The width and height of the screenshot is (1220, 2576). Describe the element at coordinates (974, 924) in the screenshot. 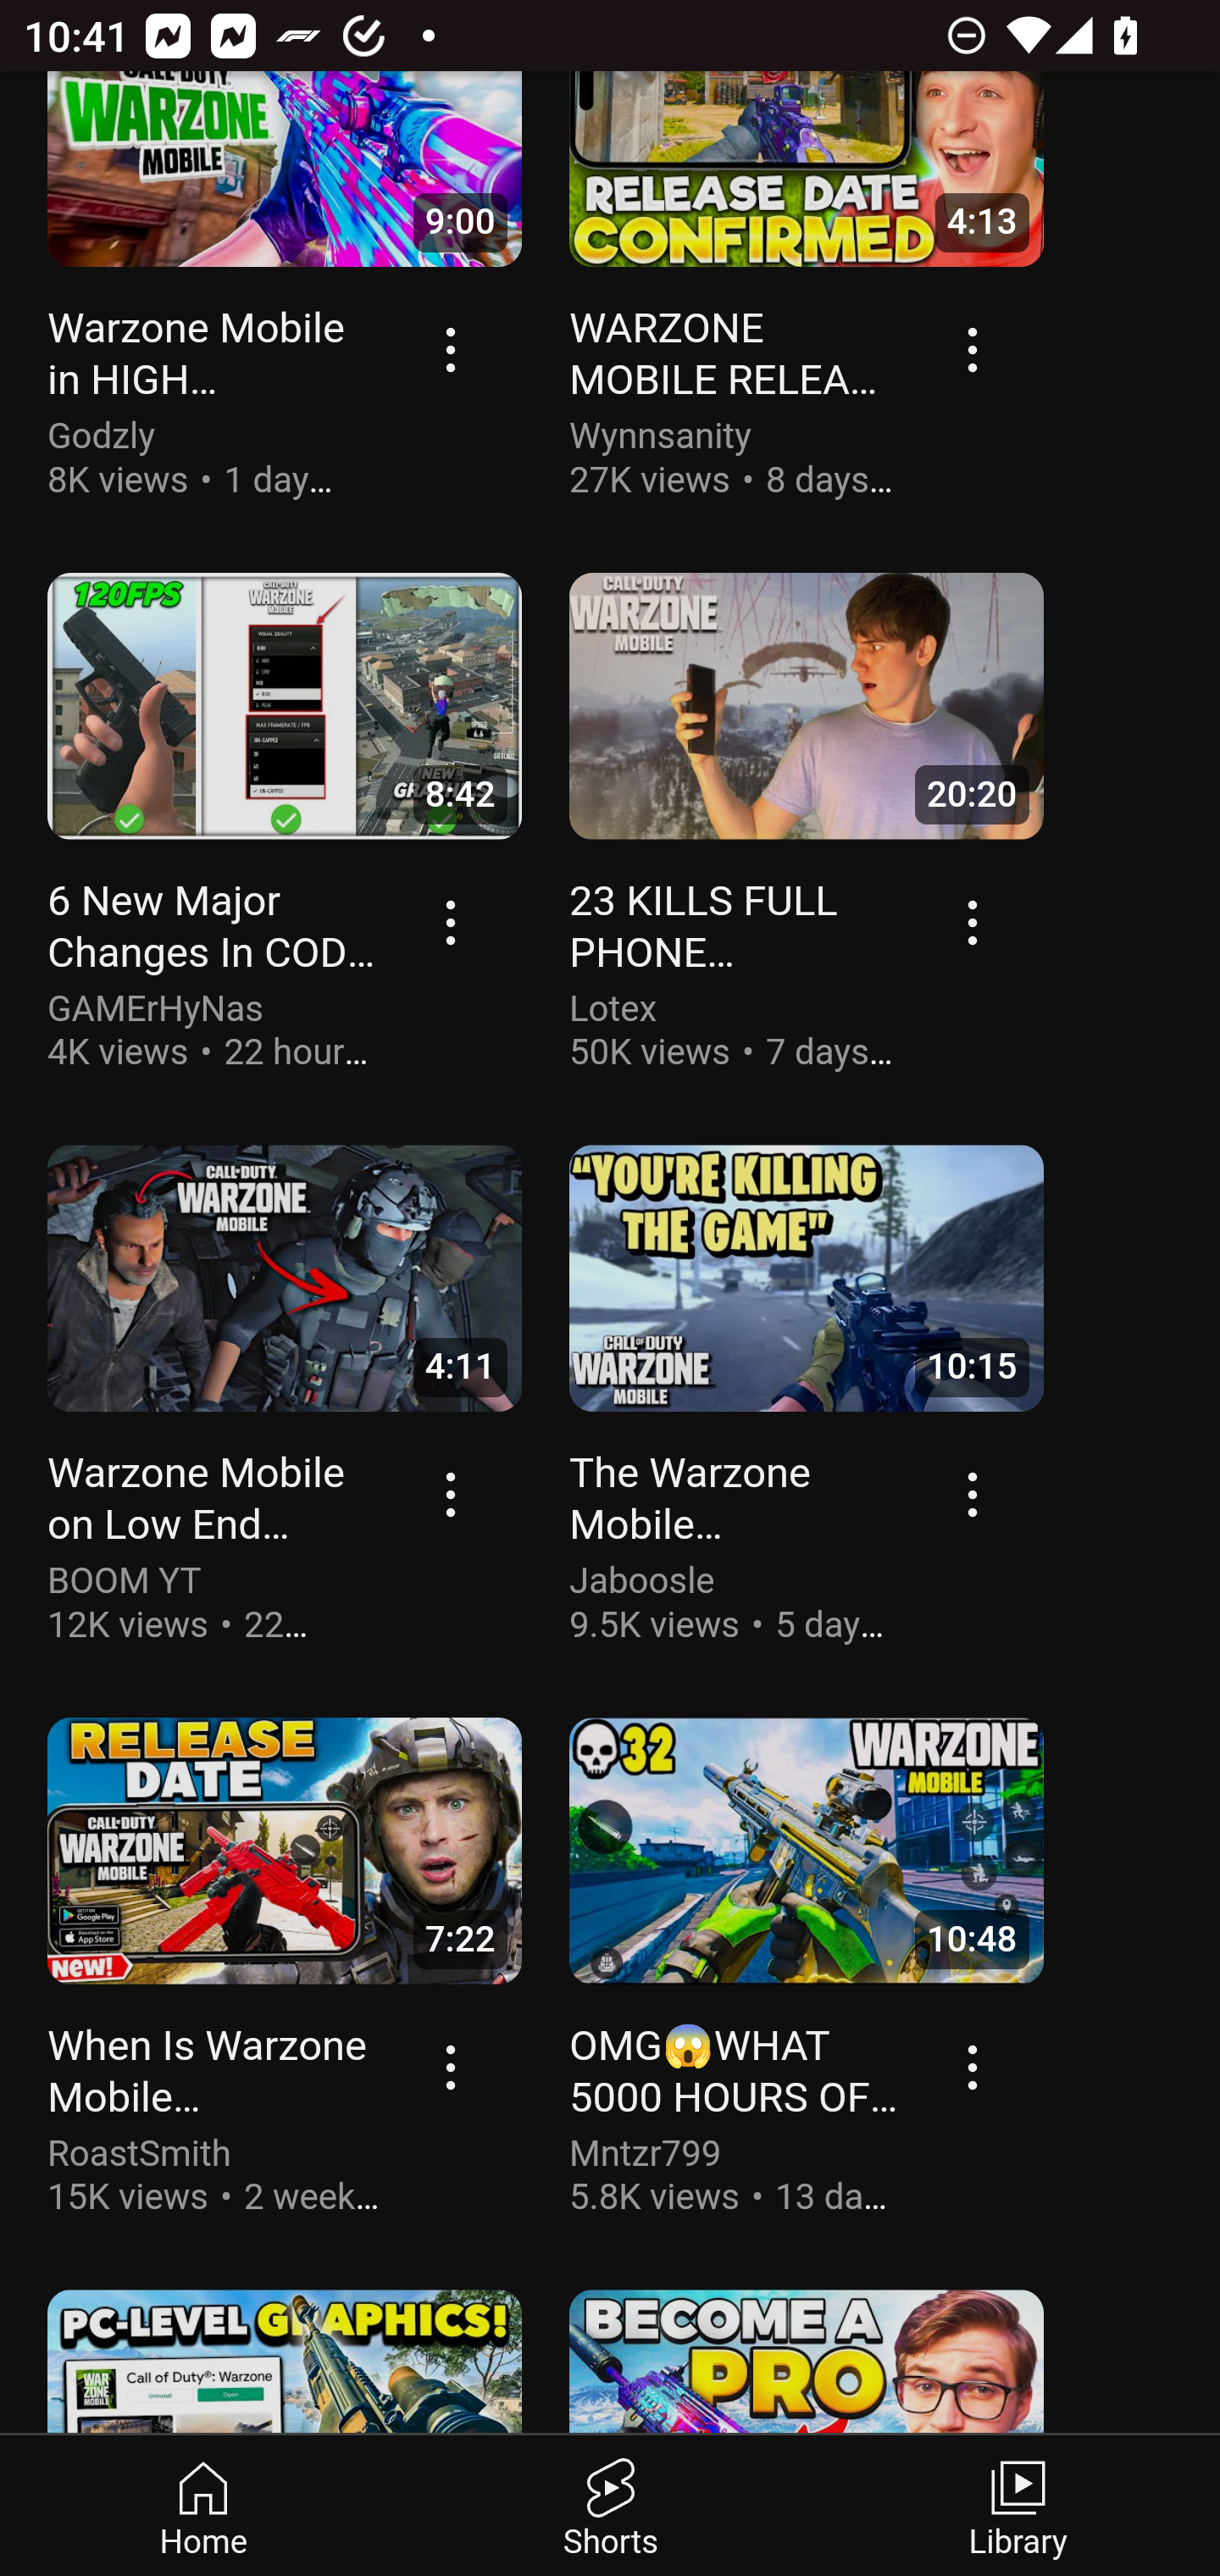

I see `Action menu` at that location.